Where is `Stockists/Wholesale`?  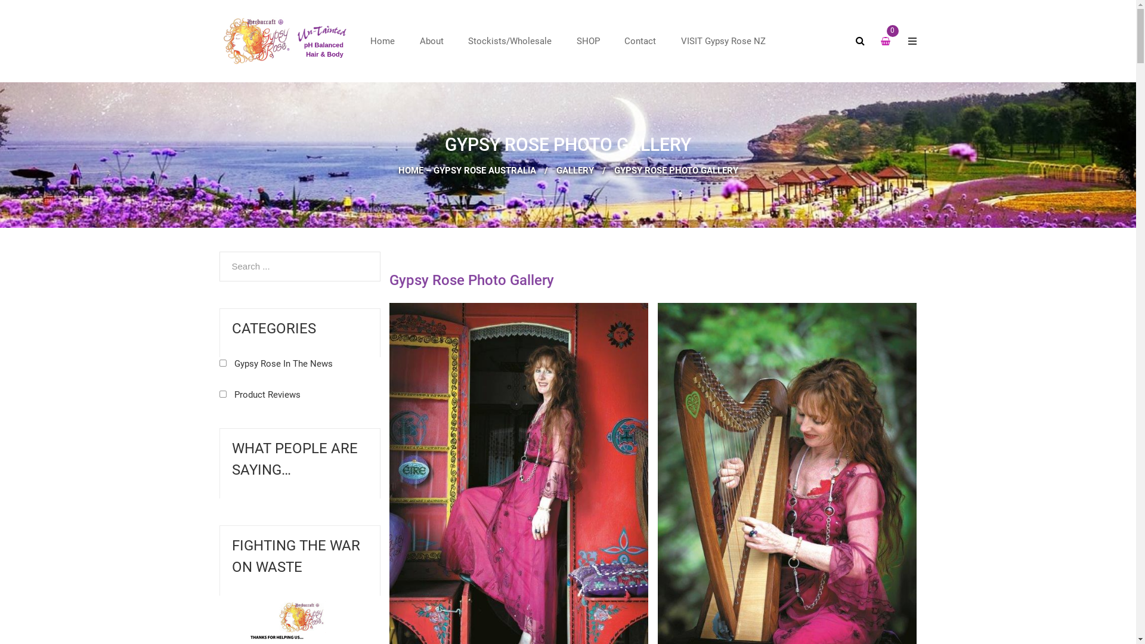
Stockists/Wholesale is located at coordinates (510, 41).